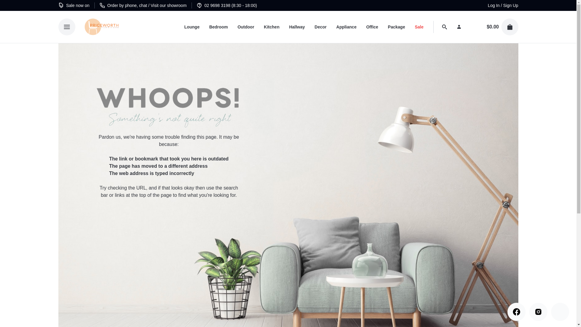  What do you see at coordinates (346, 27) in the screenshot?
I see `Appliance` at bounding box center [346, 27].